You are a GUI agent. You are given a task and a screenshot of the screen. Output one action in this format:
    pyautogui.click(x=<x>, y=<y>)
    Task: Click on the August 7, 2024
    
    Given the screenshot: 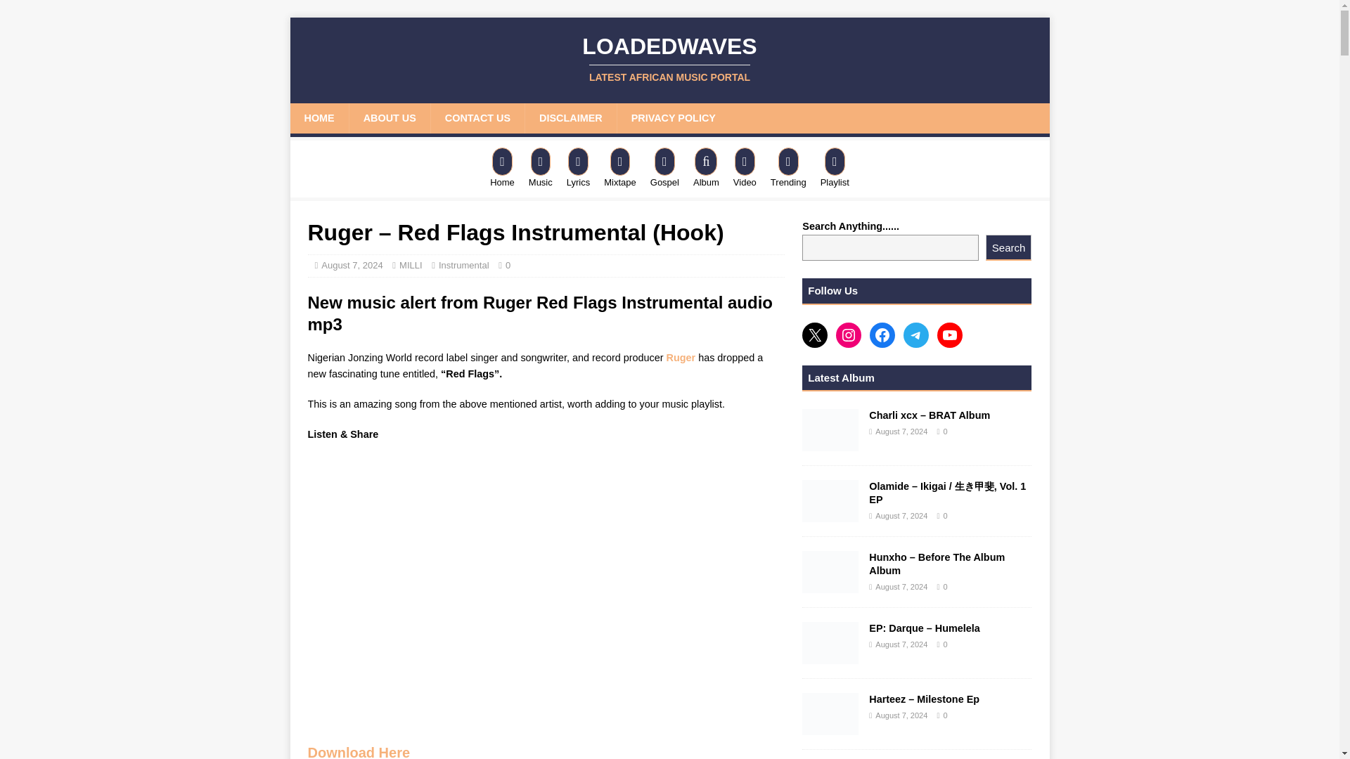 What is the action you would take?
    pyautogui.click(x=352, y=265)
    